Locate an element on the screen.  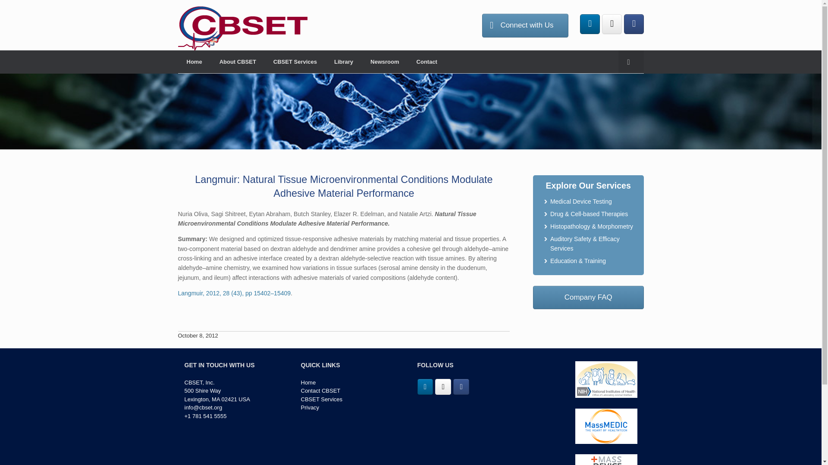
Medical Device Testing is located at coordinates (581, 201).